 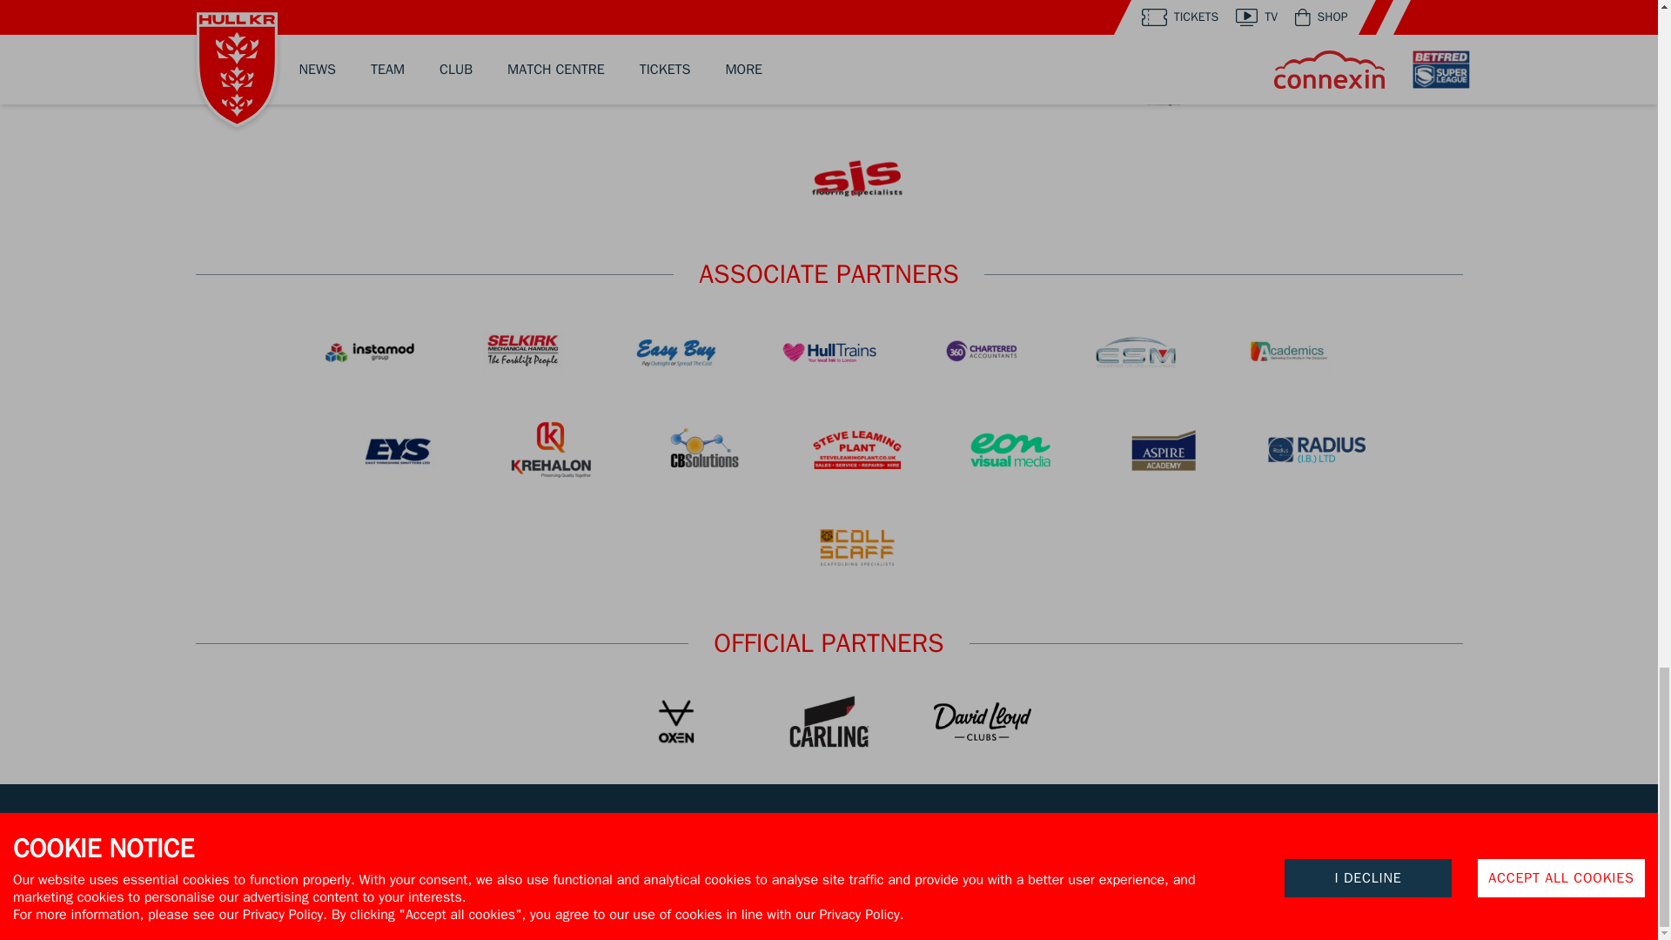 What do you see at coordinates (675, 16) in the screenshot?
I see `Keepmoat Homes` at bounding box center [675, 16].